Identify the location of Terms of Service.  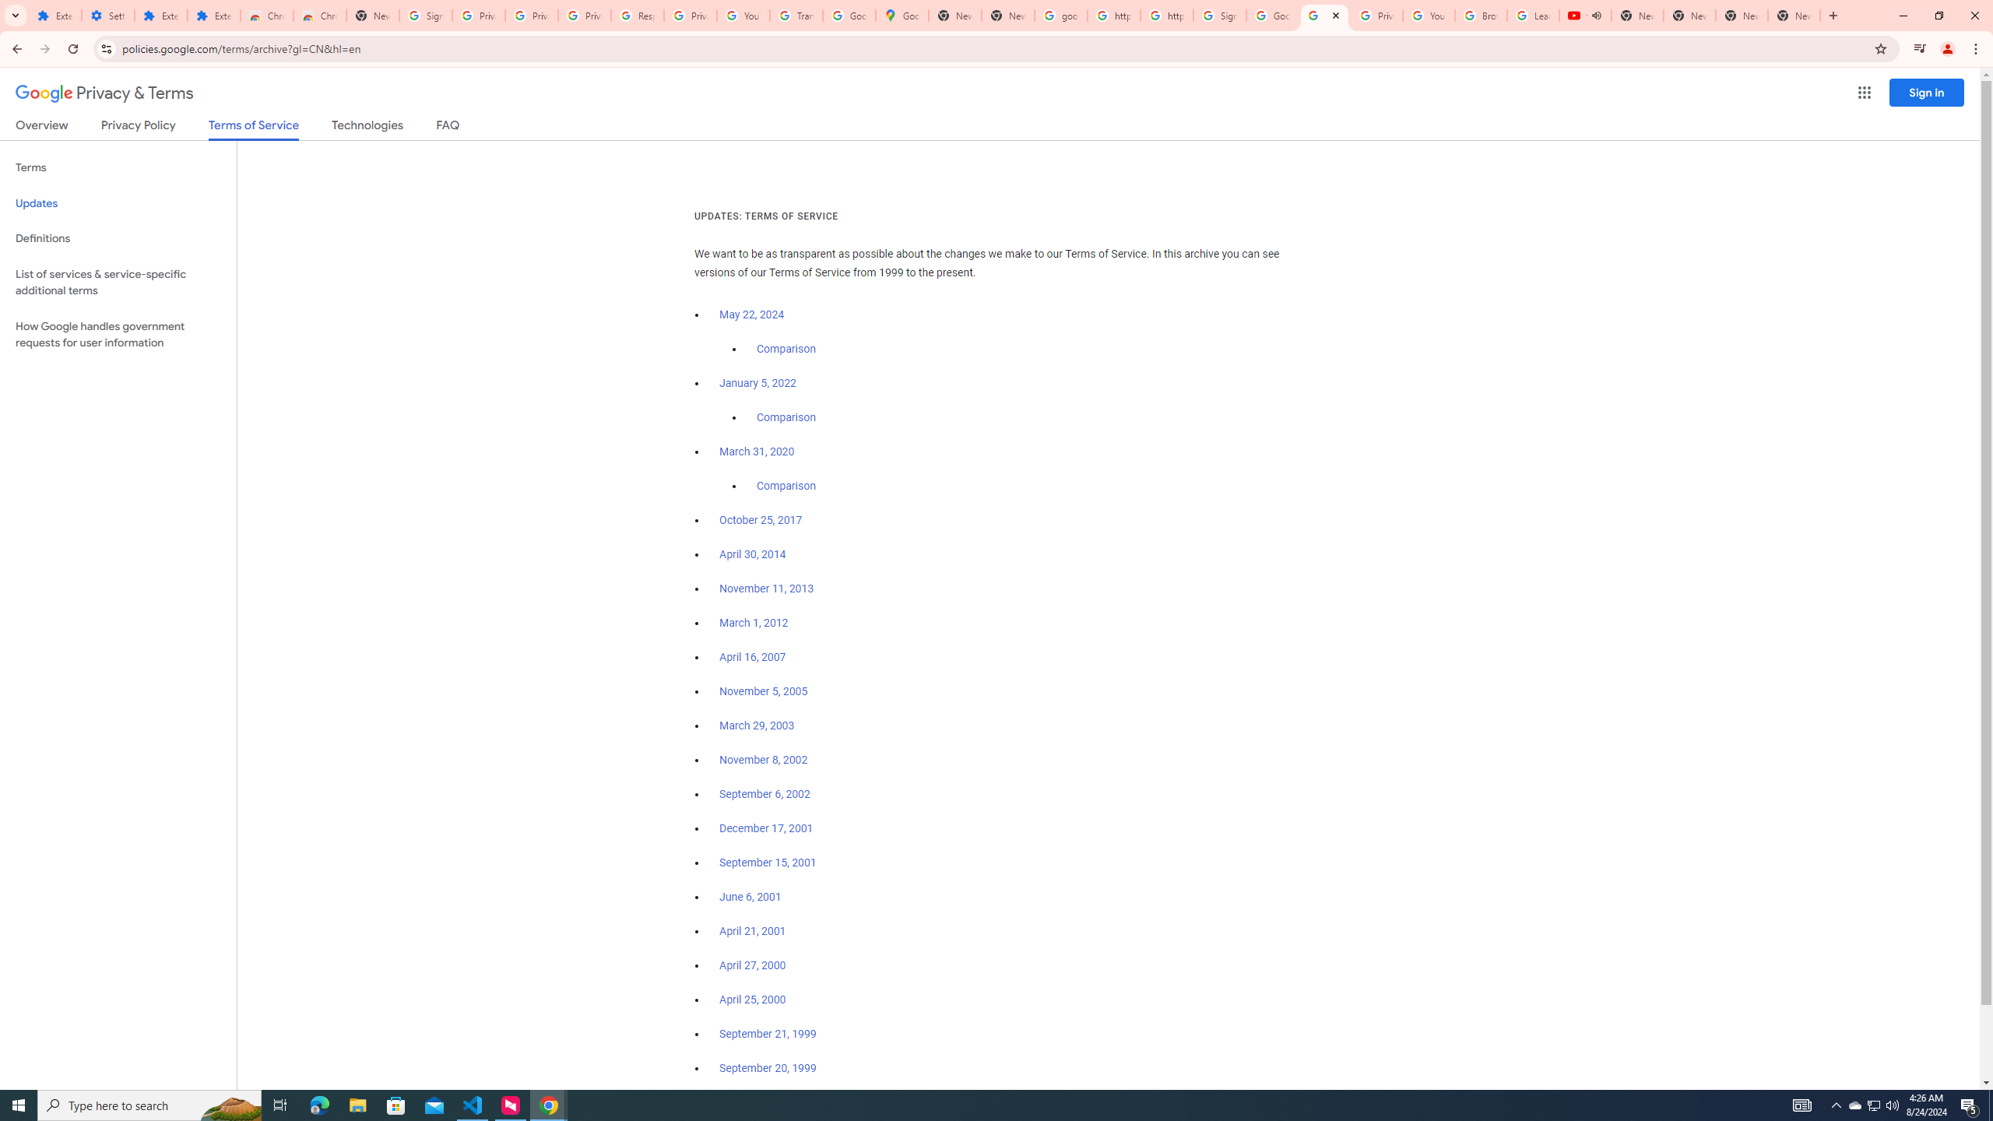
(253, 129).